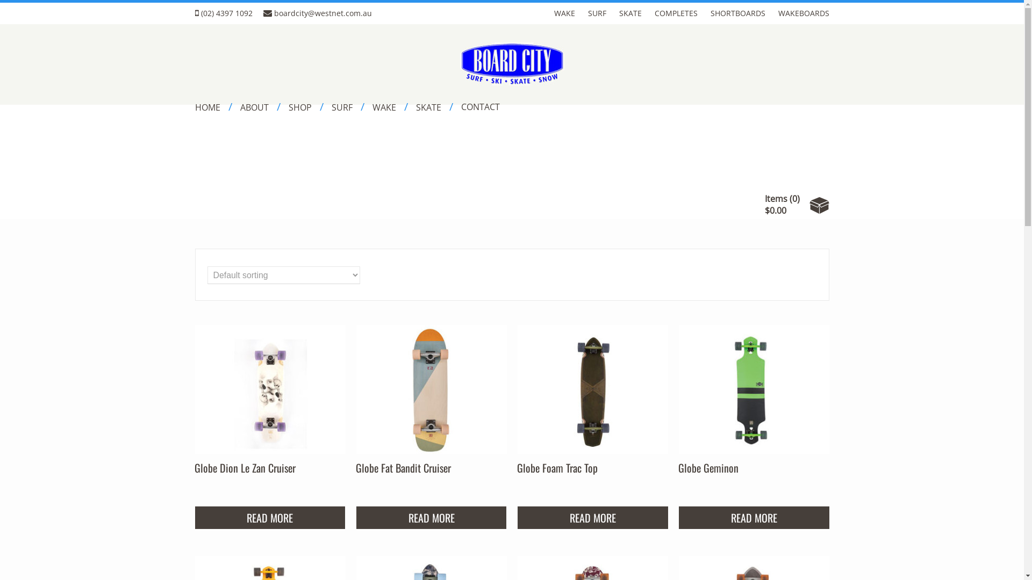 The width and height of the screenshot is (1032, 580). What do you see at coordinates (630, 12) in the screenshot?
I see `SKATE` at bounding box center [630, 12].